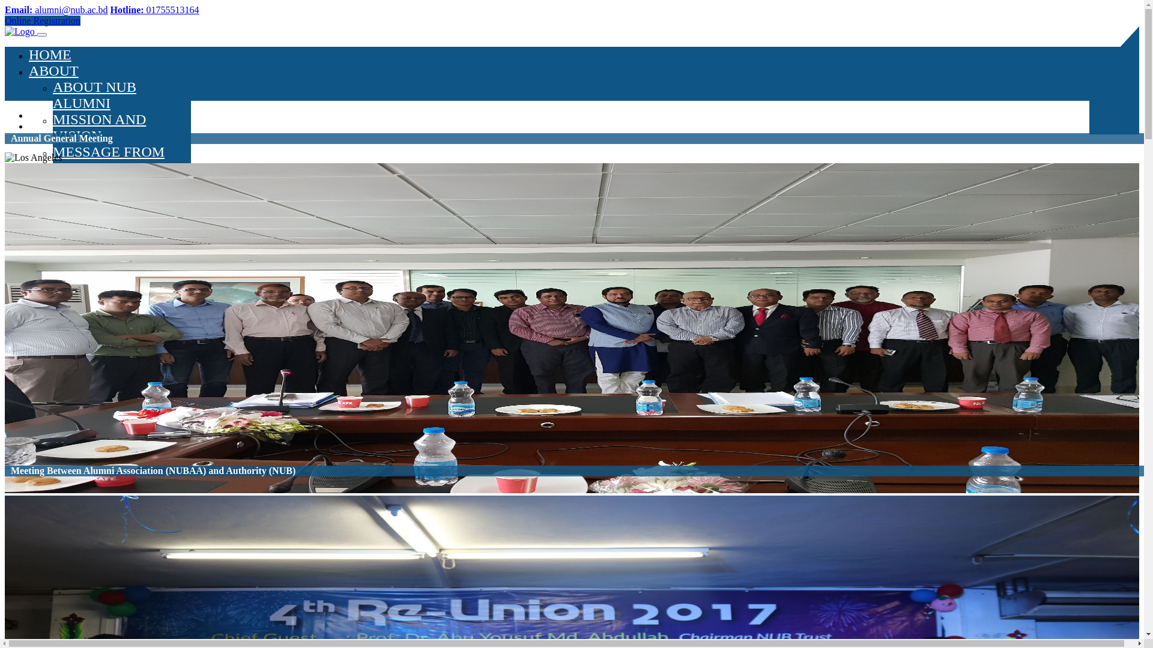 This screenshot has height=648, width=1153. I want to click on CONTACT, so click(62, 411).